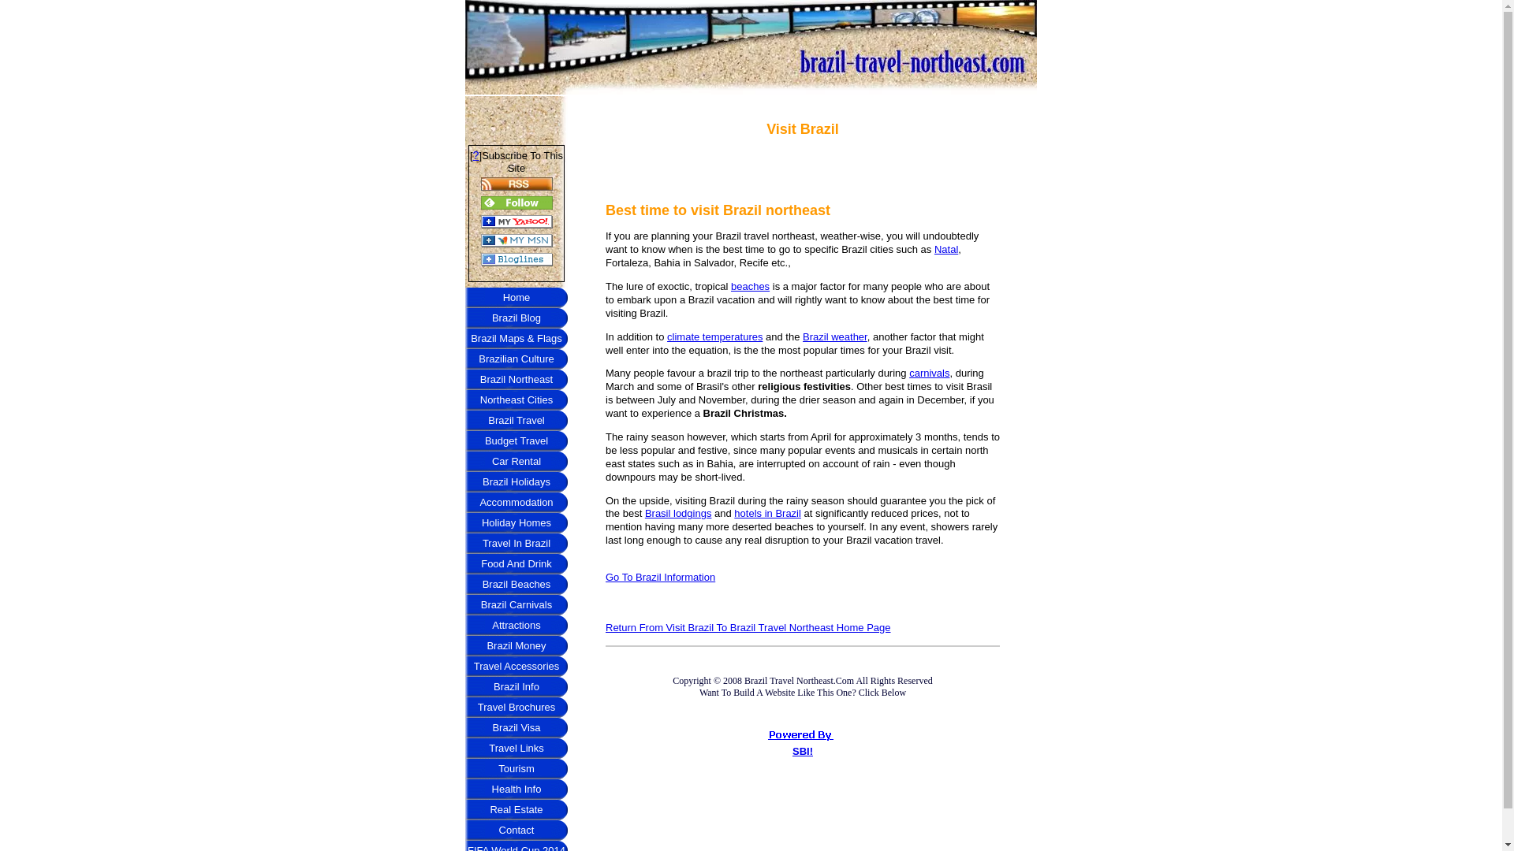  I want to click on Travel Brochures, so click(516, 708).